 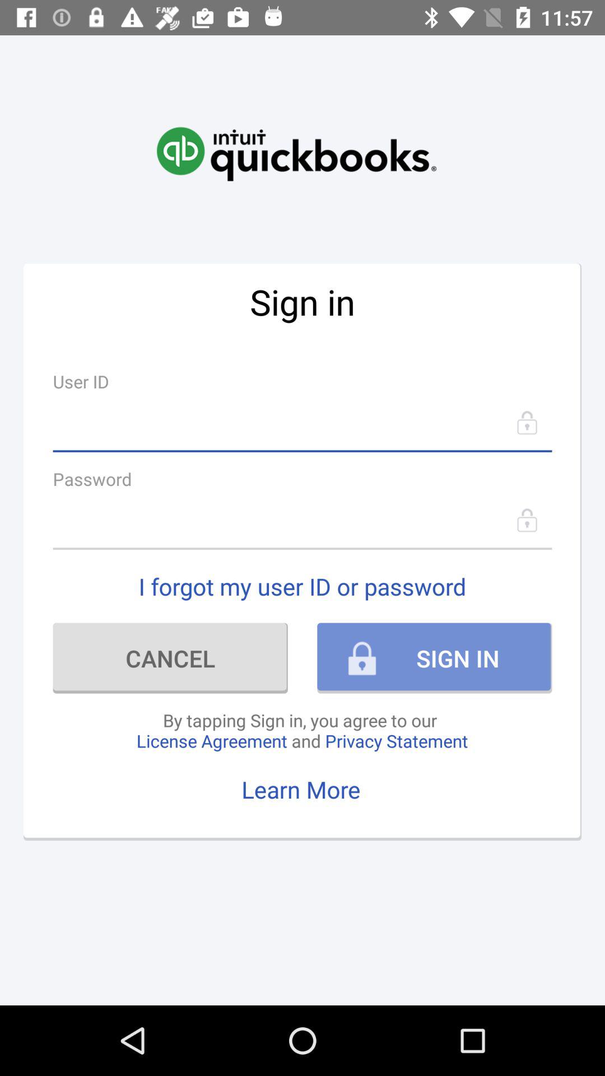 What do you see at coordinates (302, 423) in the screenshot?
I see `enter user id` at bounding box center [302, 423].